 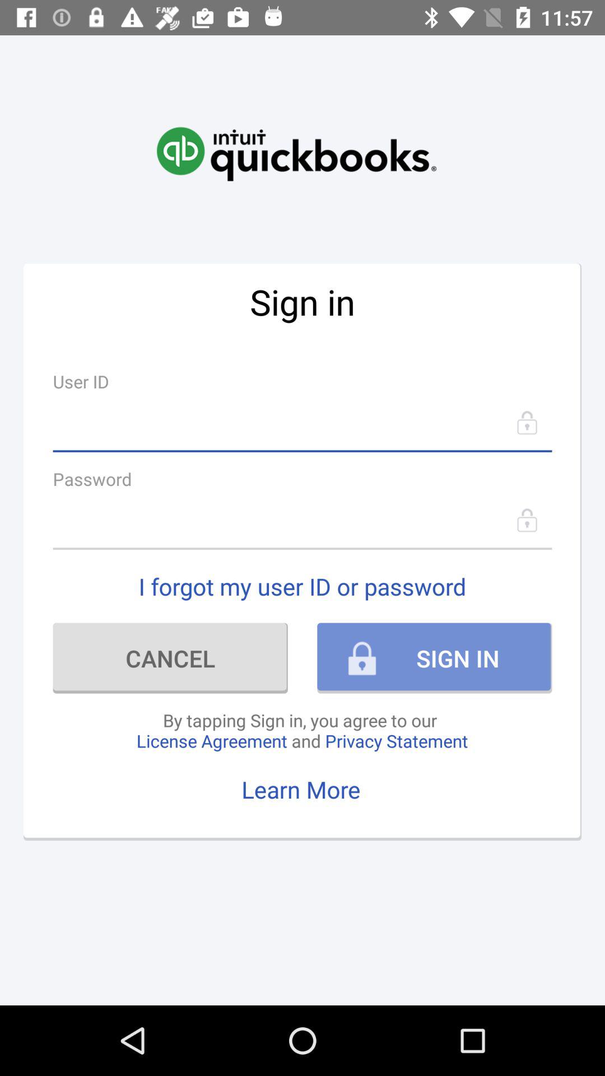 What do you see at coordinates (302, 423) in the screenshot?
I see `enter user id` at bounding box center [302, 423].